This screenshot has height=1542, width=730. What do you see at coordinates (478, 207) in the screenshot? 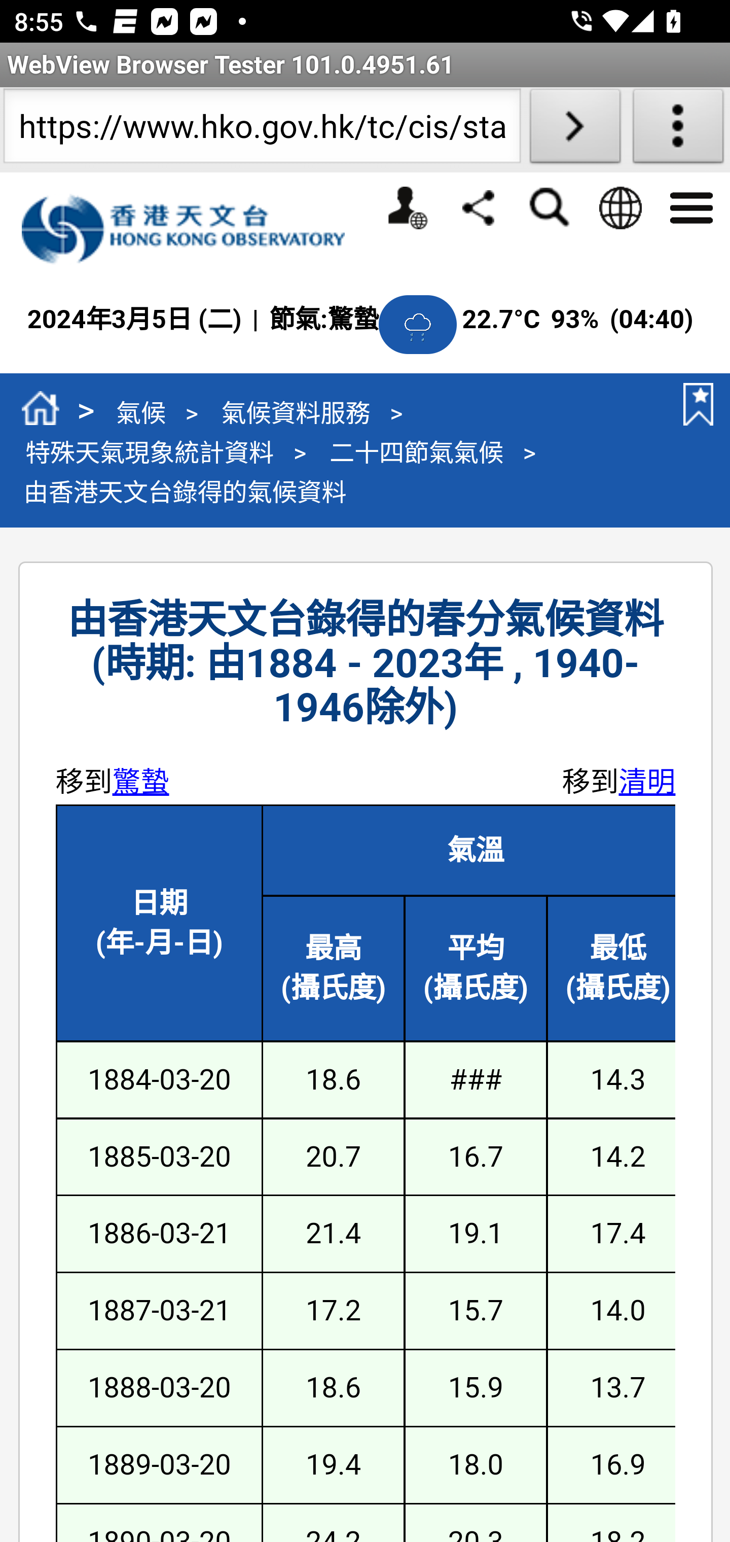
I see `分享 分享` at bounding box center [478, 207].